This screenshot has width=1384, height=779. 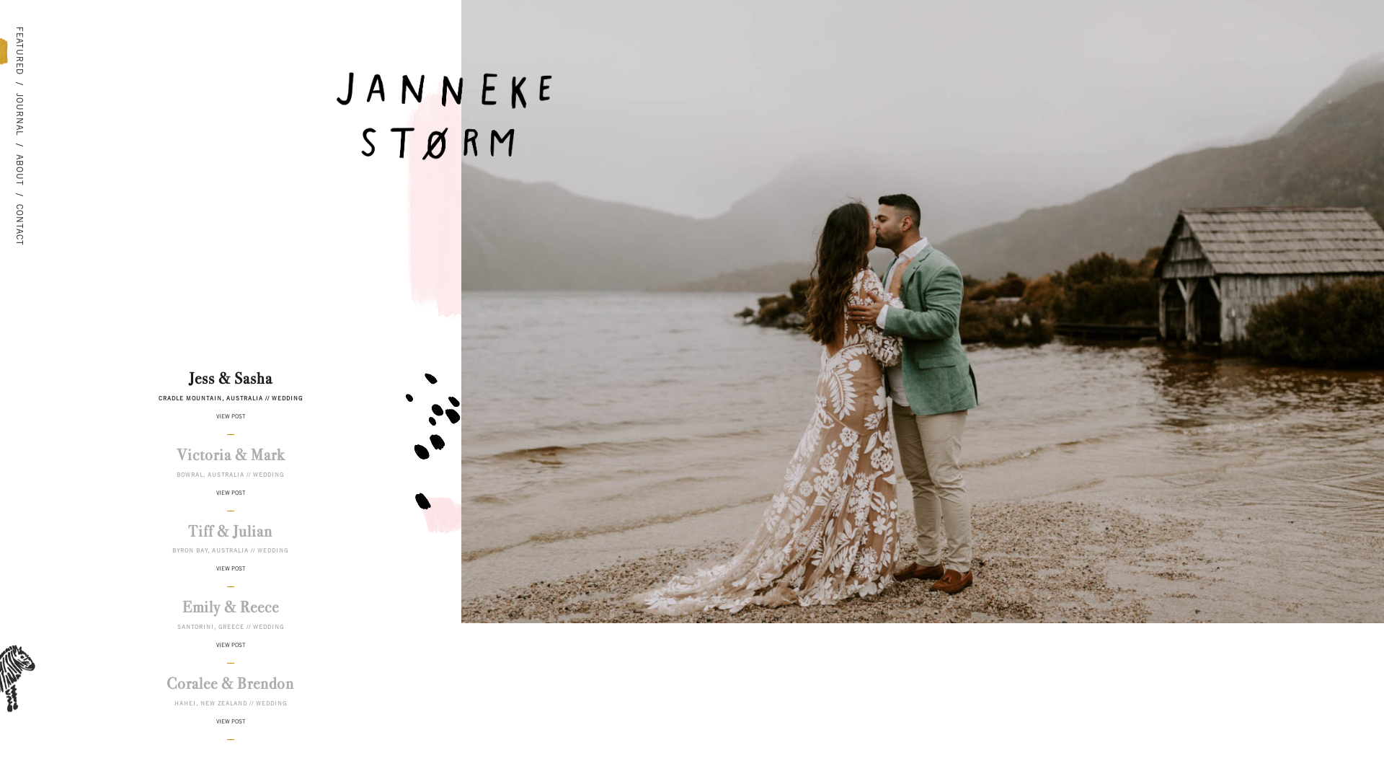 I want to click on VIEW POST, so click(x=231, y=501).